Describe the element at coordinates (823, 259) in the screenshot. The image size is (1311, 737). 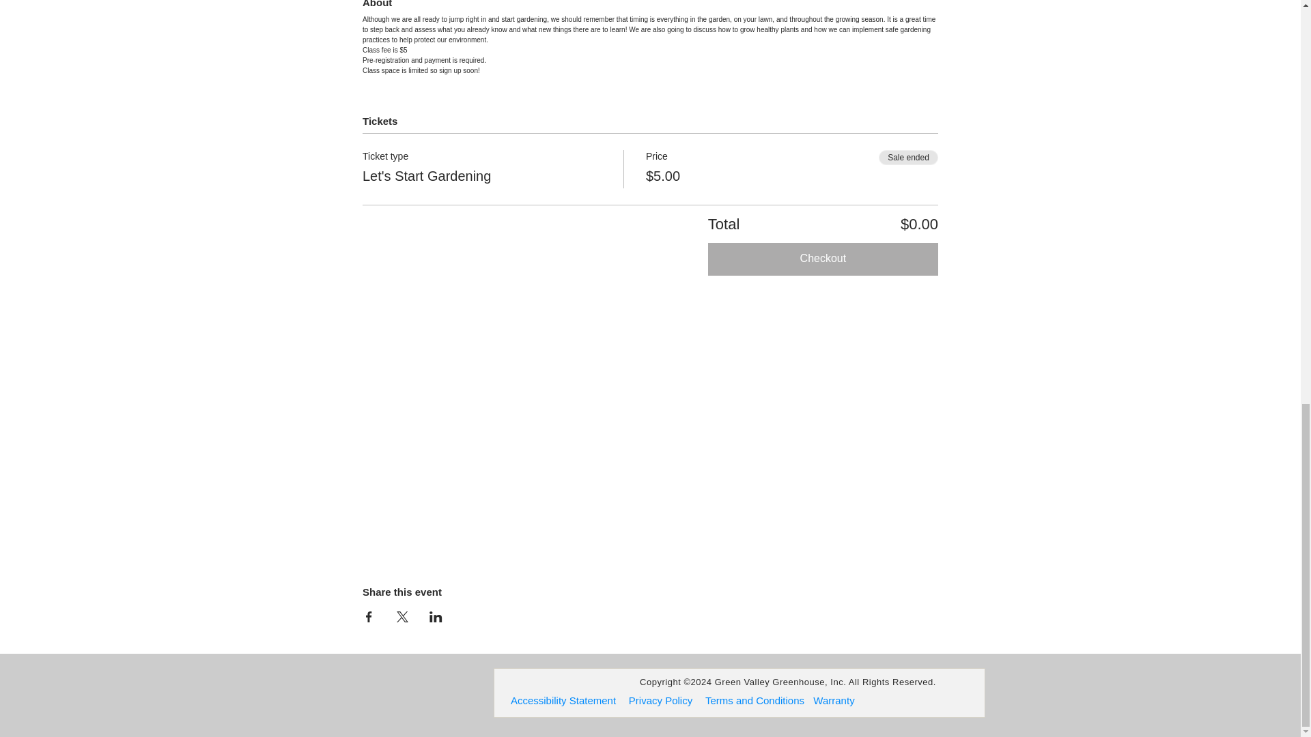
I see `Checkout` at that location.